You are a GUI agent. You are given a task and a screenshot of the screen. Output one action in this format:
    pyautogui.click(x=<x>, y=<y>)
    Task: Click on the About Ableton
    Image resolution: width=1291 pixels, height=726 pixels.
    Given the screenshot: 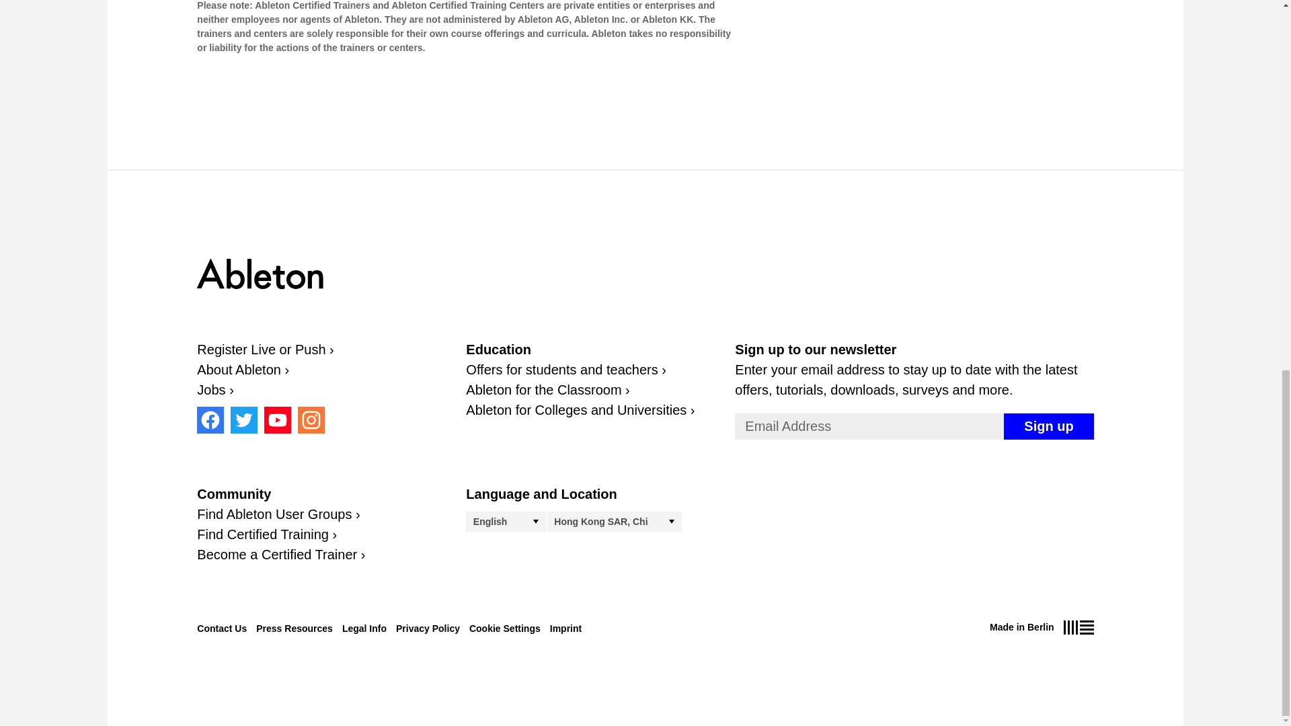 What is the action you would take?
    pyautogui.click(x=243, y=369)
    